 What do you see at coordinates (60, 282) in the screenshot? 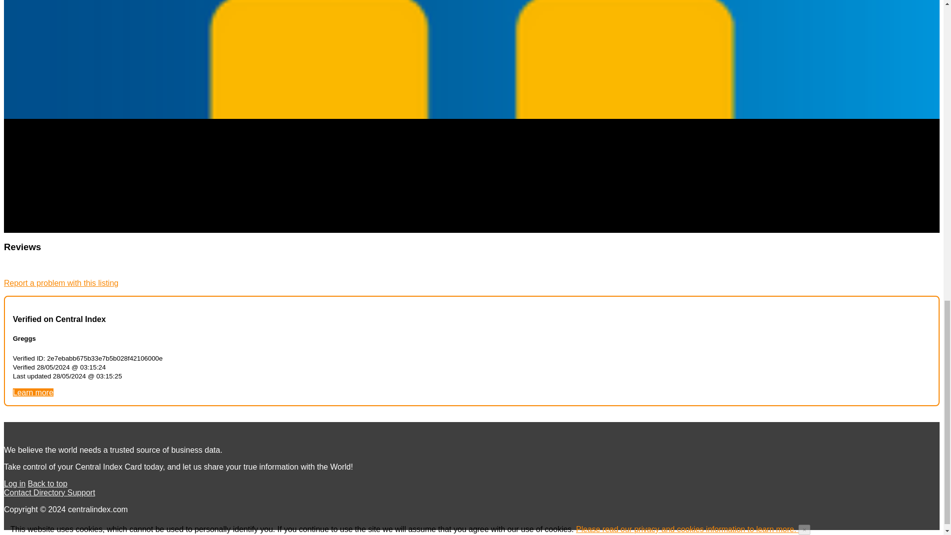
I see `Report a problem with this listing` at bounding box center [60, 282].